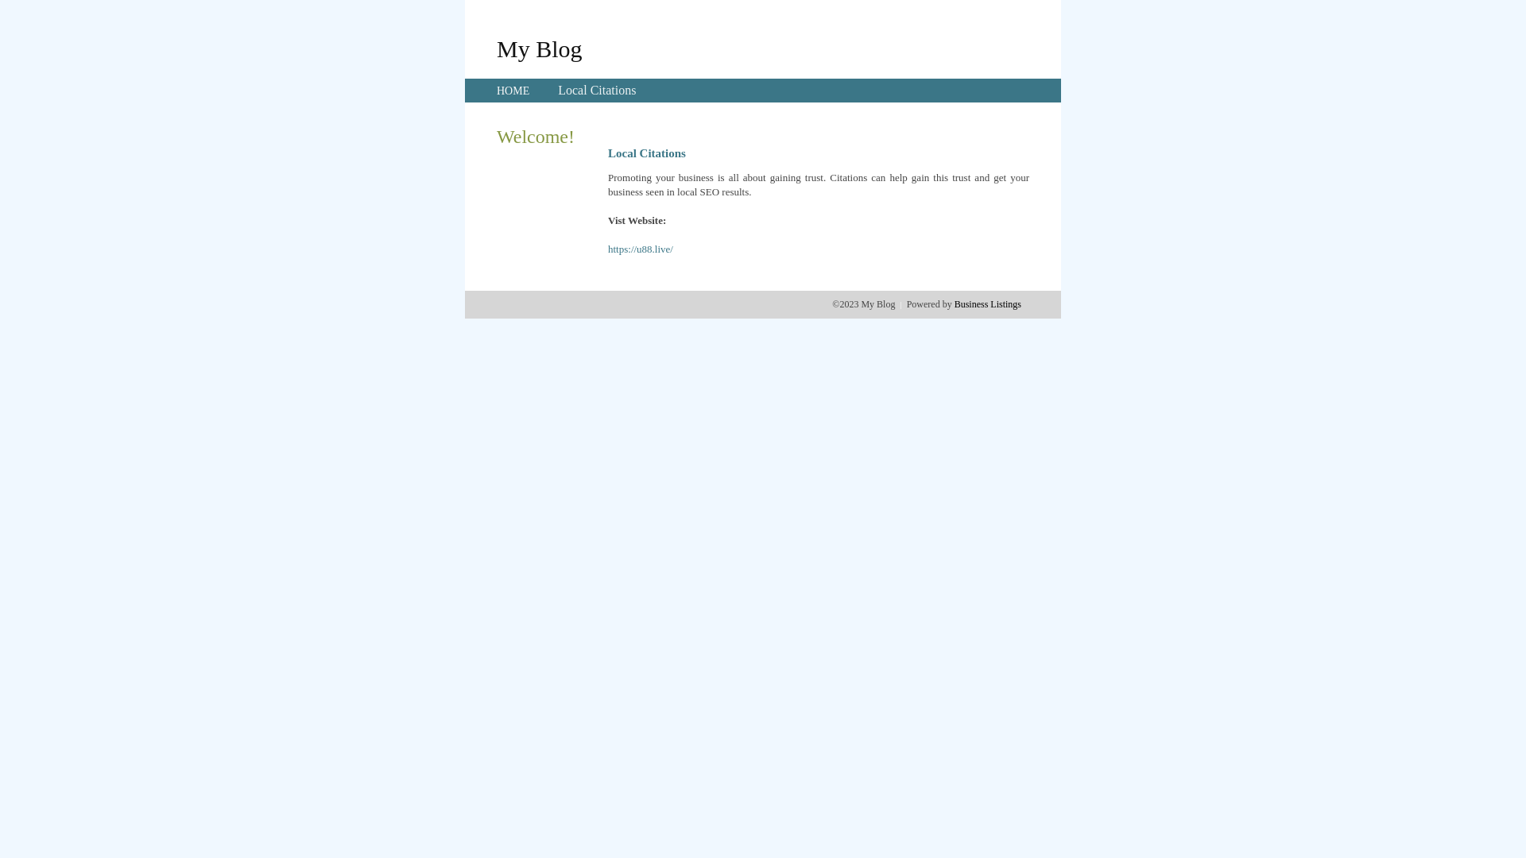 The image size is (1526, 858). I want to click on https://u88.live/, so click(641, 249).